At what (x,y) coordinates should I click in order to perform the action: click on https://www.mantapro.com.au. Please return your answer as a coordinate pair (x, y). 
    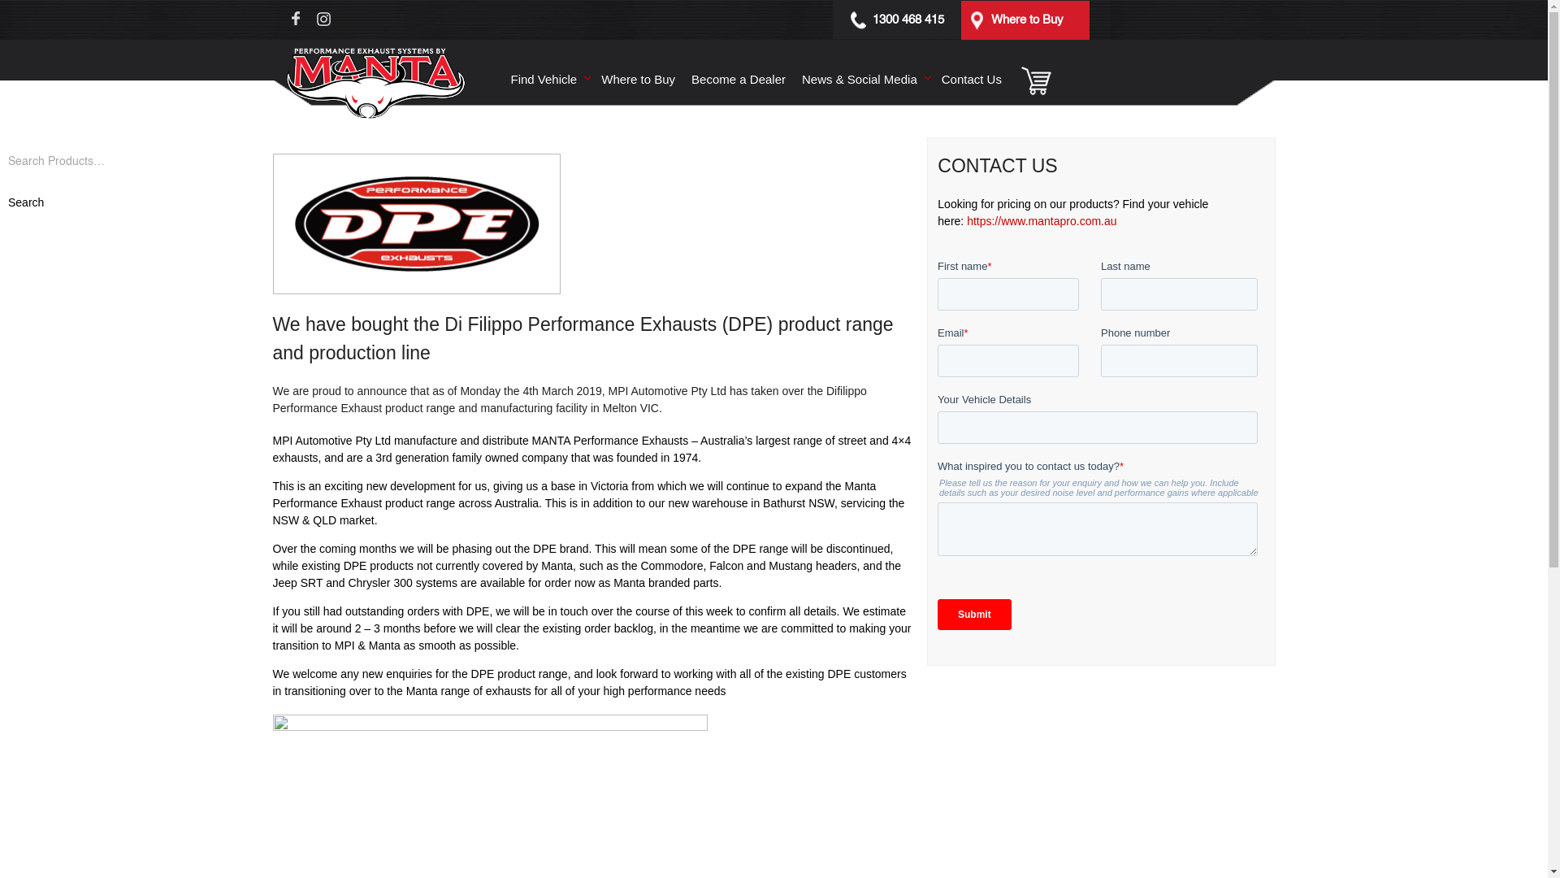
    Looking at the image, I should click on (1042, 221).